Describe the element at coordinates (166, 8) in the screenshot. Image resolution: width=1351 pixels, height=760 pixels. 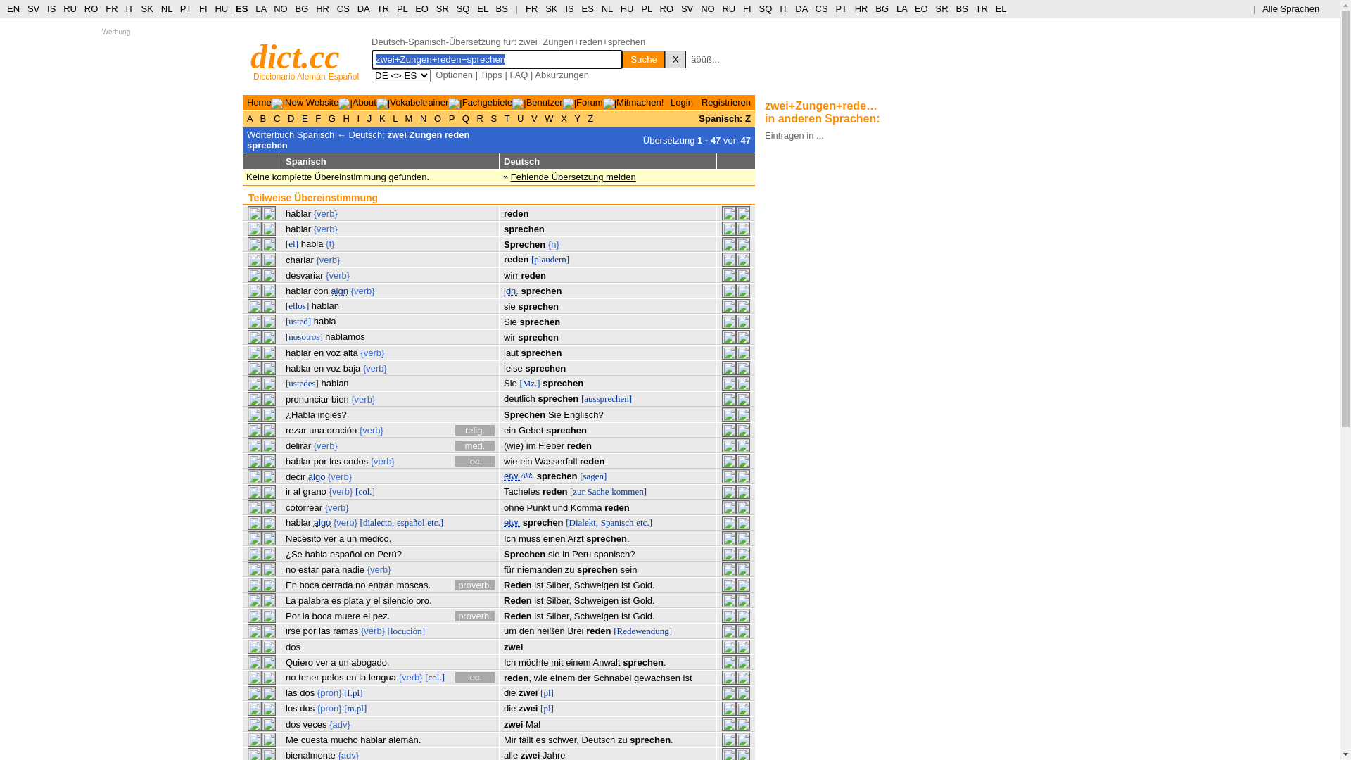
I see `NL` at that location.